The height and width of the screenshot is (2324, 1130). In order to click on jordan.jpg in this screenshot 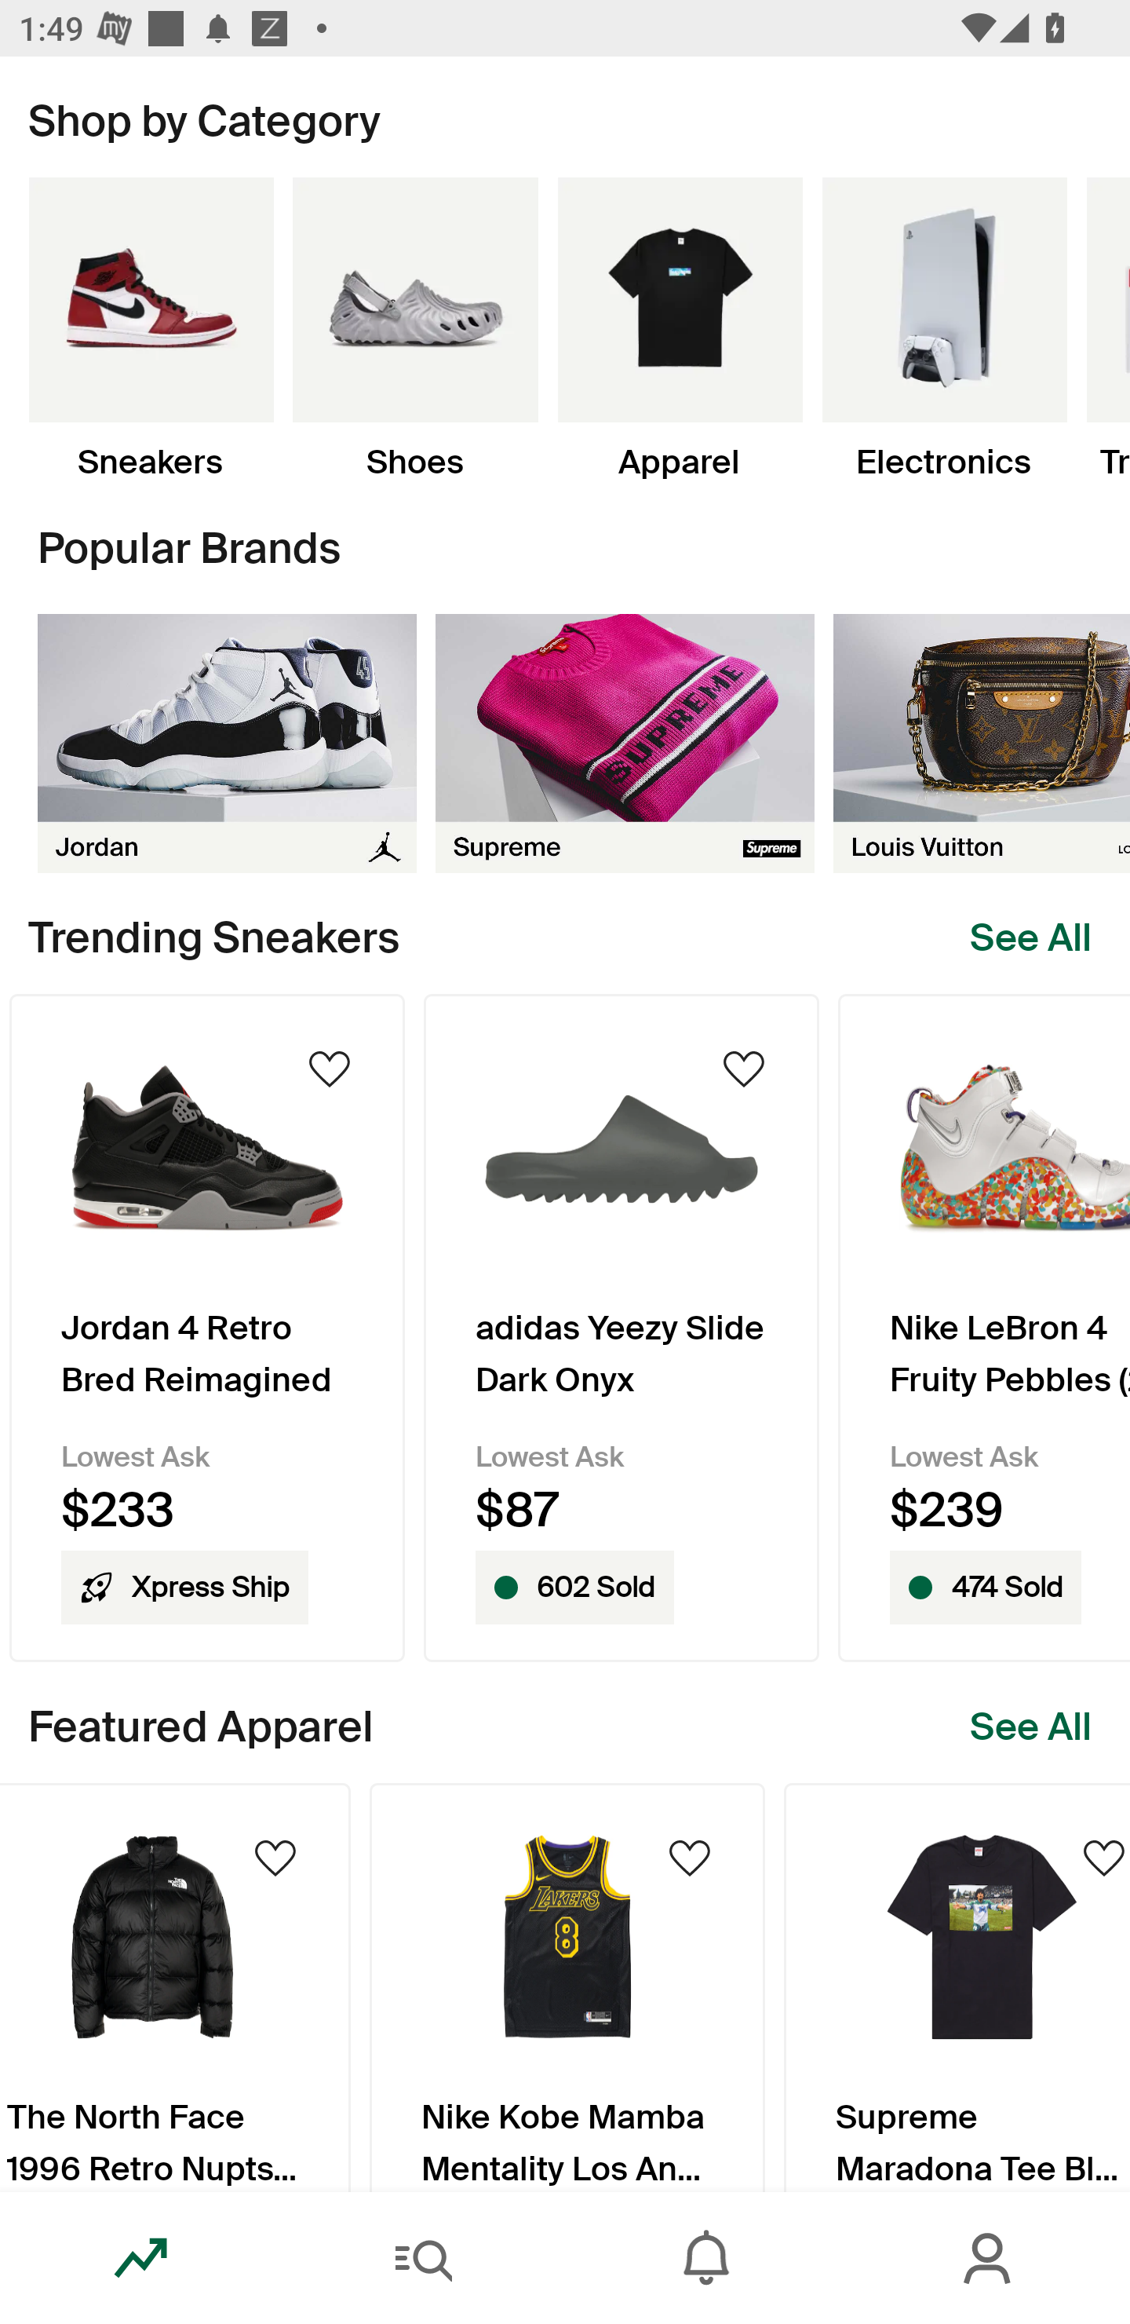, I will do `click(227, 743)`.